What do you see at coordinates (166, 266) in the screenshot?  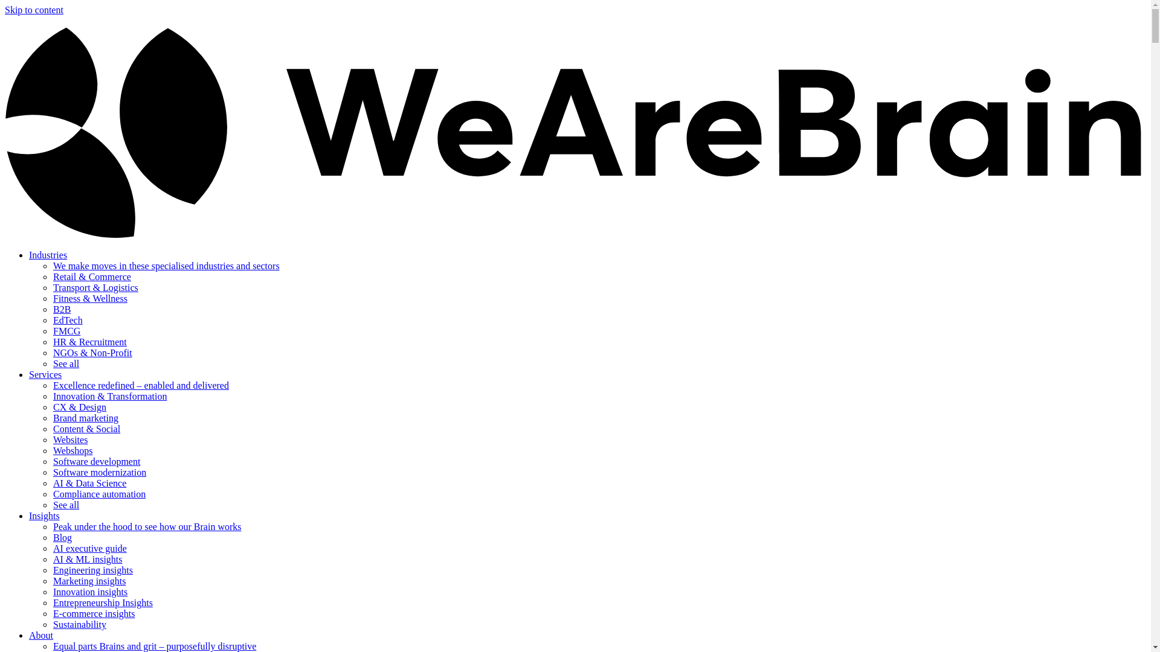 I see `We make moves in these specialised industries and sectors` at bounding box center [166, 266].